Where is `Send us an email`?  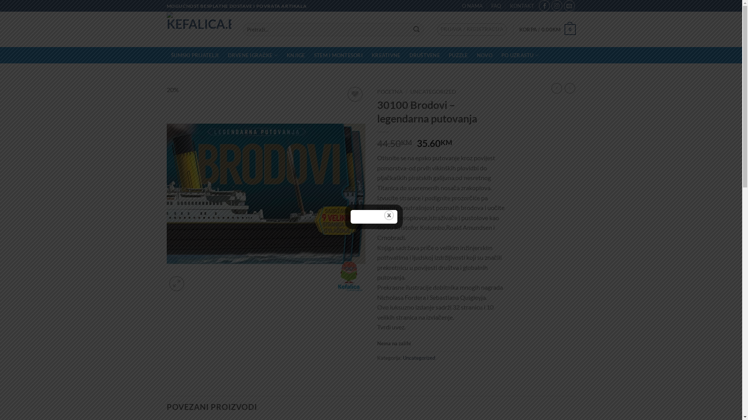
Send us an email is located at coordinates (570, 5).